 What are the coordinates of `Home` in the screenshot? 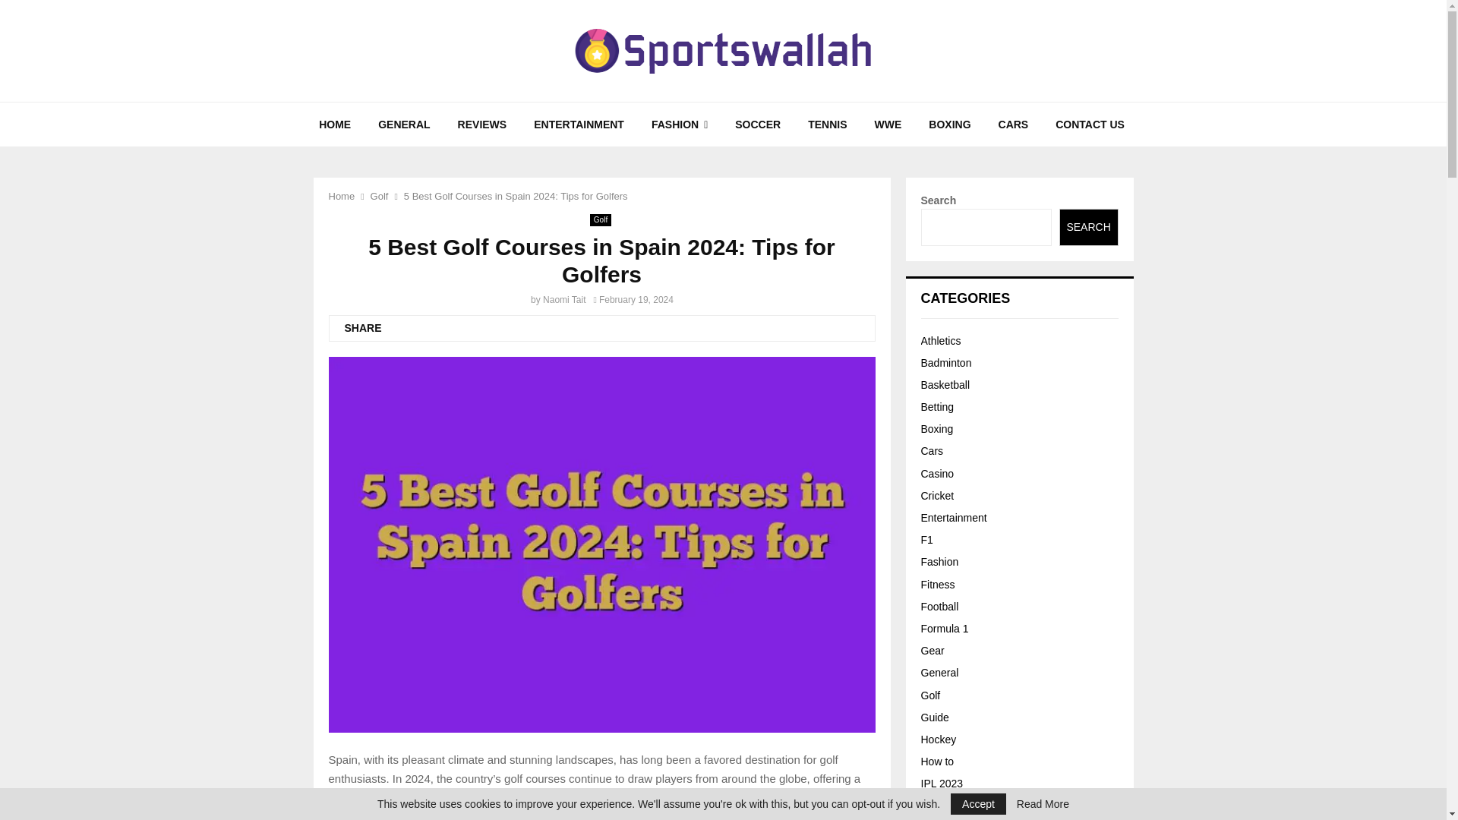 It's located at (341, 196).